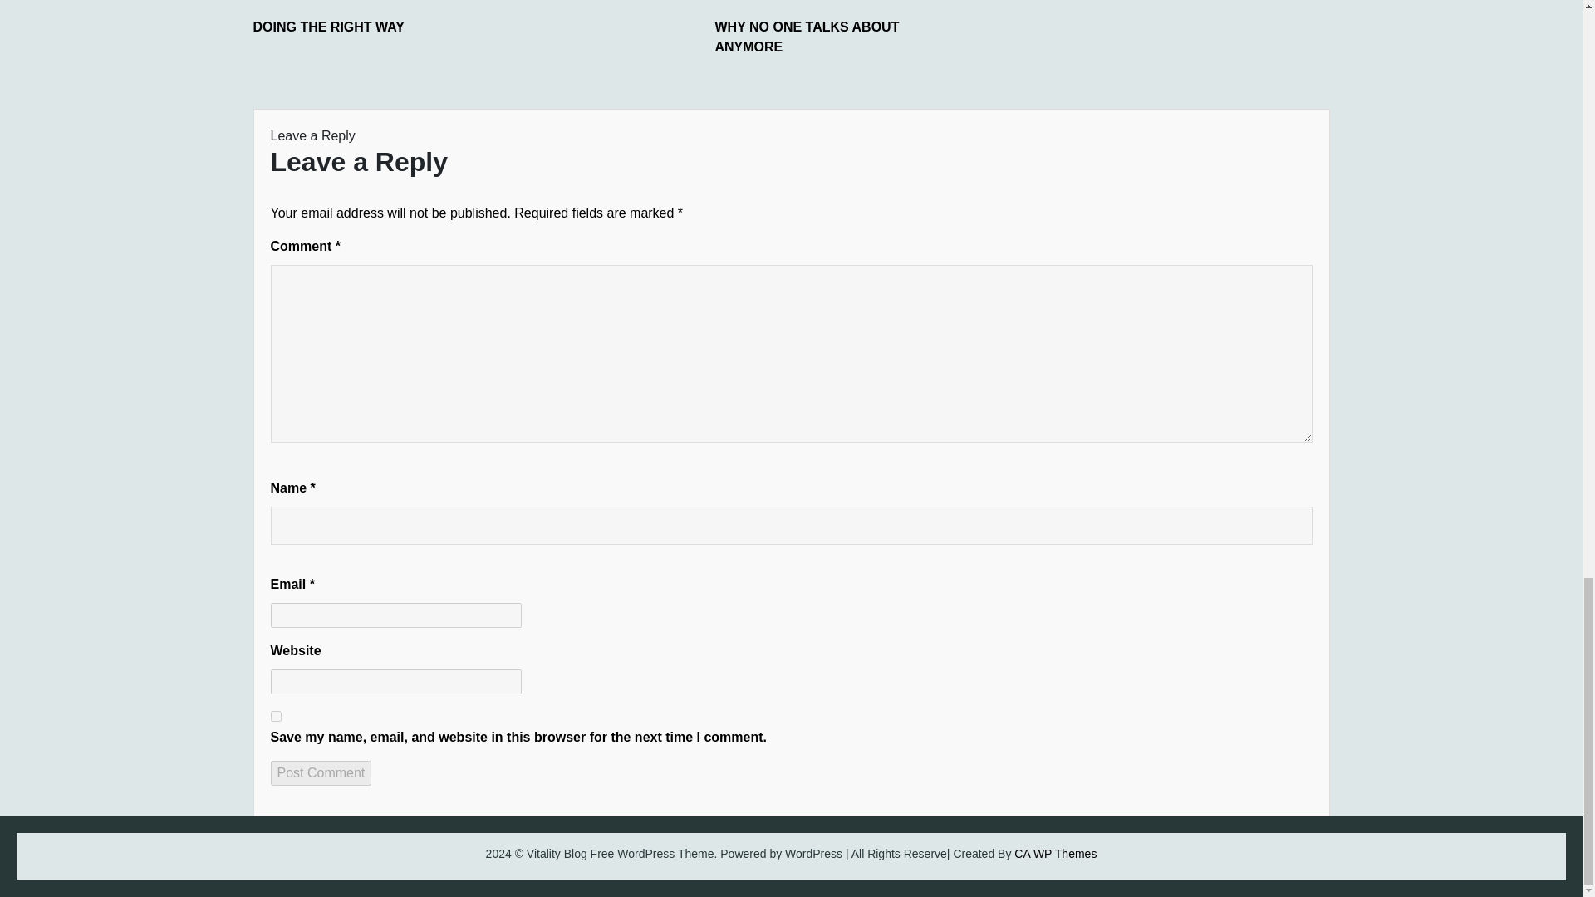 The width and height of the screenshot is (1595, 897). What do you see at coordinates (377, 27) in the screenshot?
I see `DOING THE RIGHT WAY` at bounding box center [377, 27].